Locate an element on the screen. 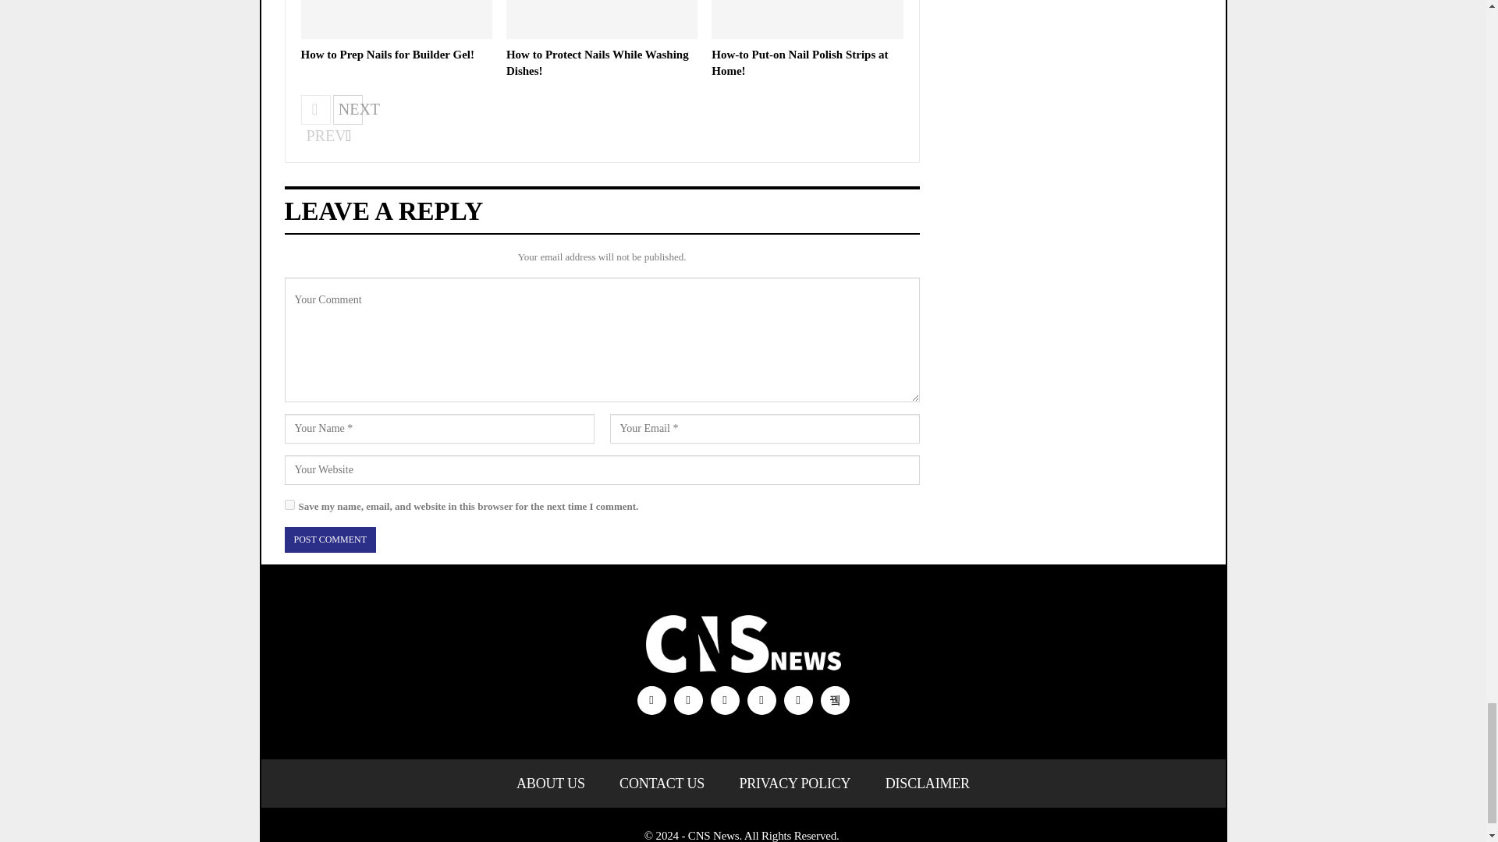  How to Protect Nails While Washing Dishes! is located at coordinates (602, 19).